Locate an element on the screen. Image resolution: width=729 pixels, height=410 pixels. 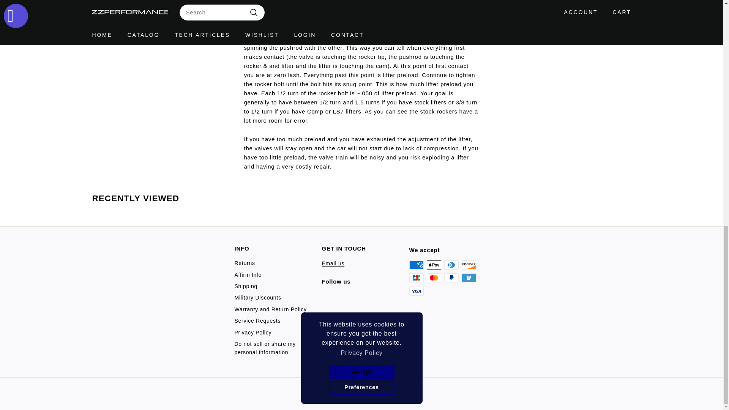
Mastercard is located at coordinates (434, 278).